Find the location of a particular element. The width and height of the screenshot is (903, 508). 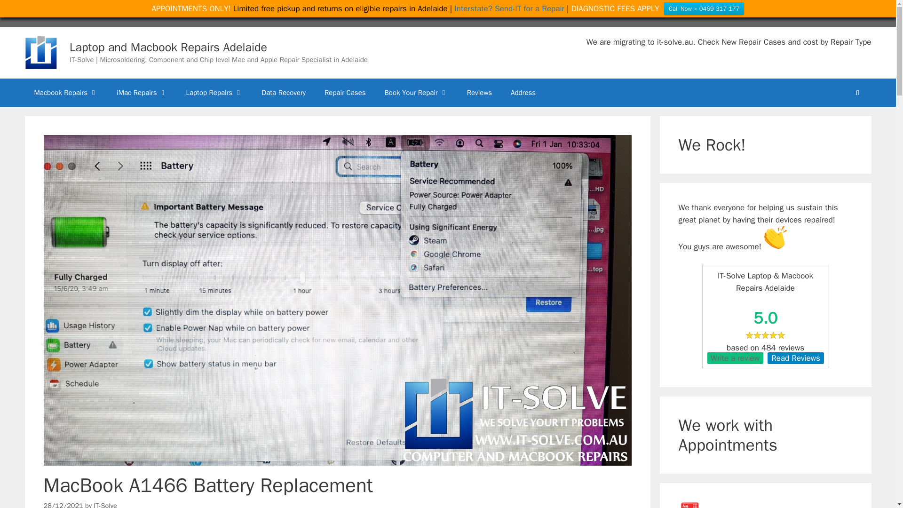

Laptop and Macbook Repairs Adelaide is located at coordinates (40, 52).